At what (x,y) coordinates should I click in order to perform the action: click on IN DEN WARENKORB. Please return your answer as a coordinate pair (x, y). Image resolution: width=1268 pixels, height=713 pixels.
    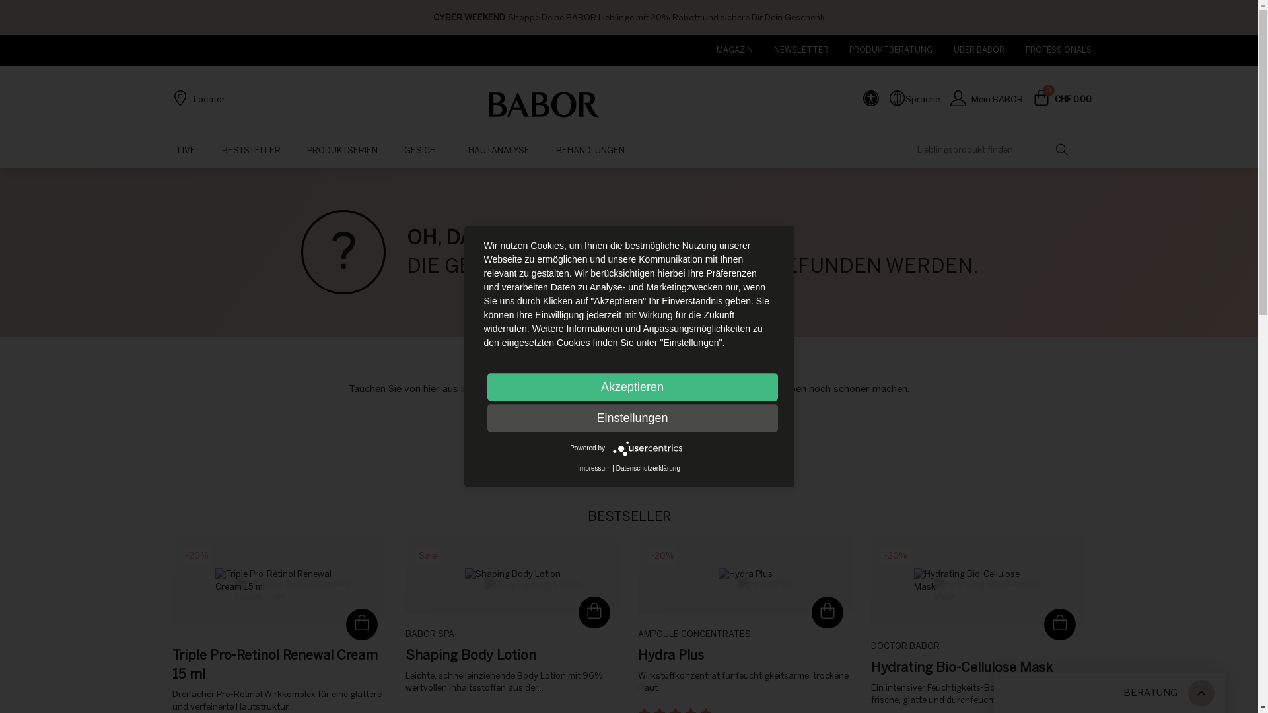
    Looking at the image, I should click on (827, 612).